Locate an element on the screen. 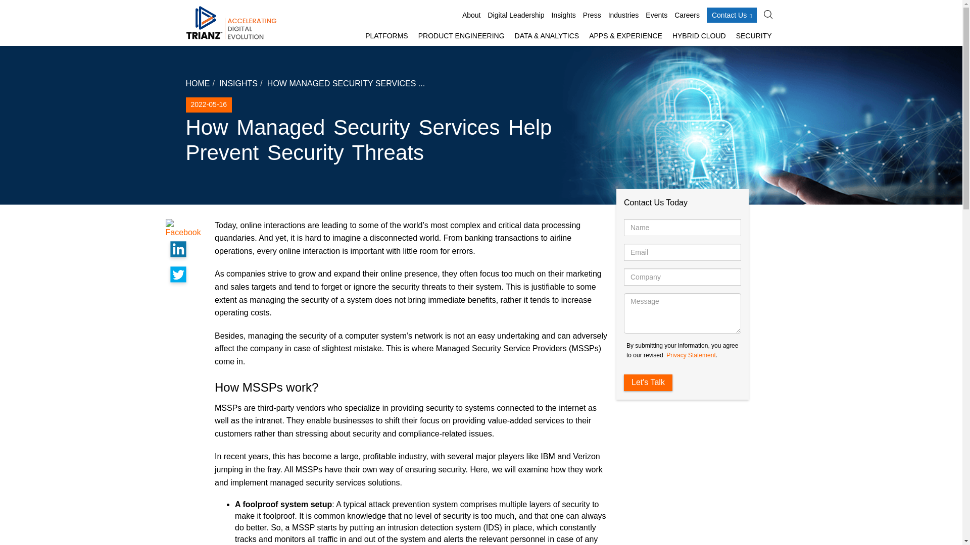 The width and height of the screenshot is (970, 545). Press is located at coordinates (592, 15).